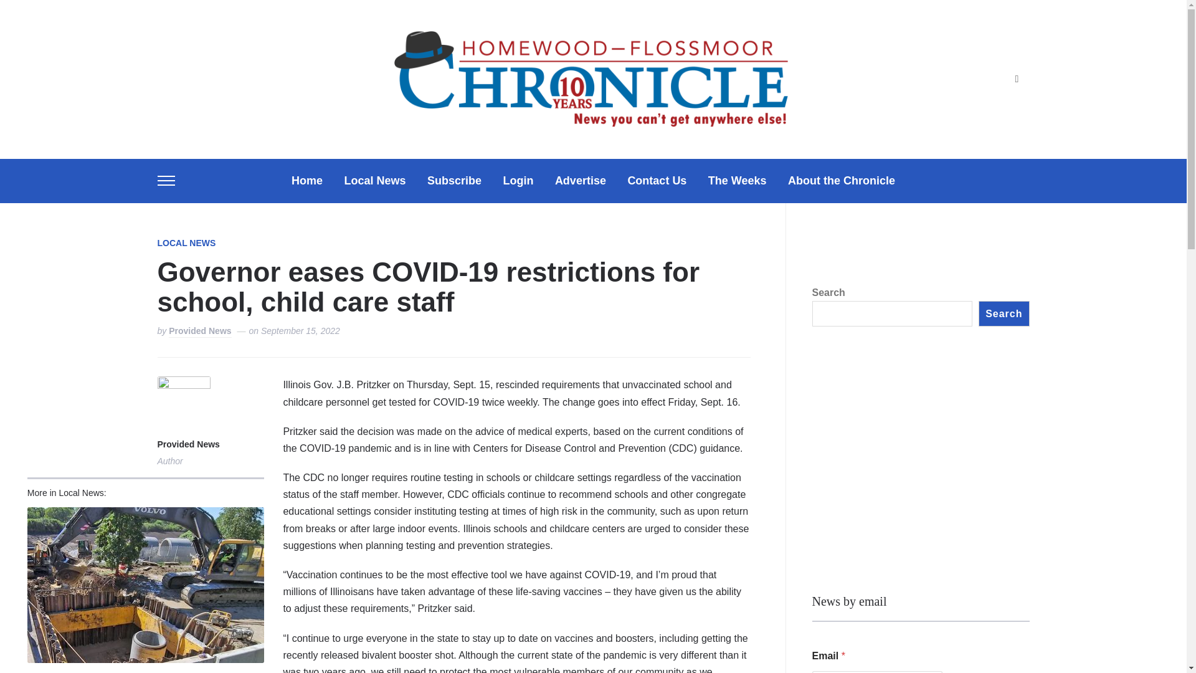 This screenshot has height=673, width=1196. What do you see at coordinates (841, 181) in the screenshot?
I see `About the Chronicle` at bounding box center [841, 181].